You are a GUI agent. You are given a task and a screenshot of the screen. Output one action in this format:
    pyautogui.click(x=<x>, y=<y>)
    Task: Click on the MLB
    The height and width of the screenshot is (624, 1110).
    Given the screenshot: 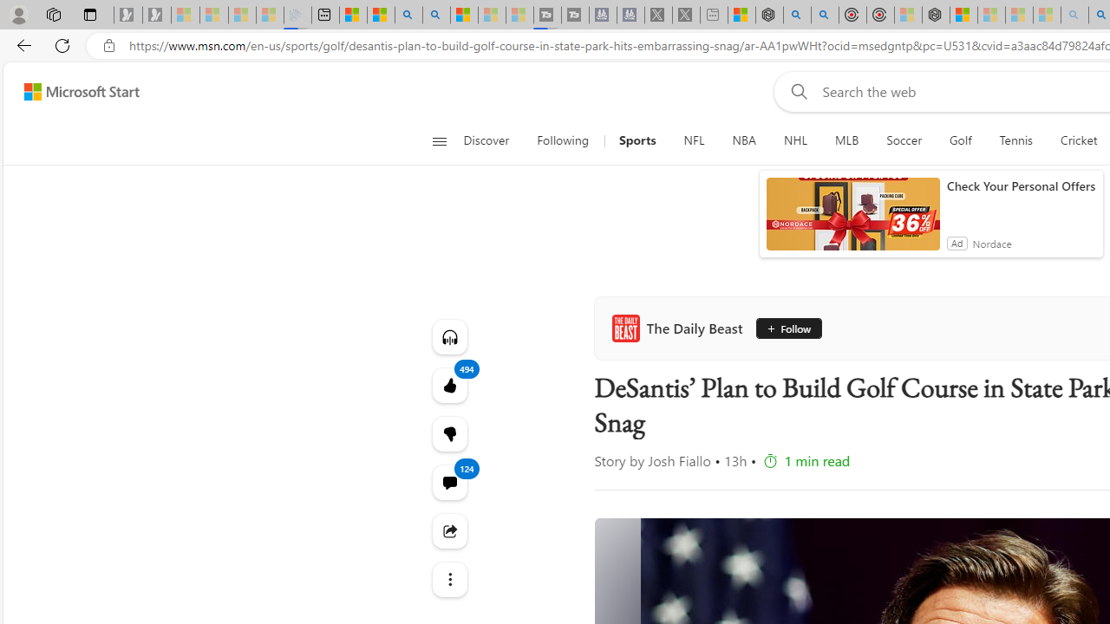 What is the action you would take?
    pyautogui.click(x=847, y=140)
    